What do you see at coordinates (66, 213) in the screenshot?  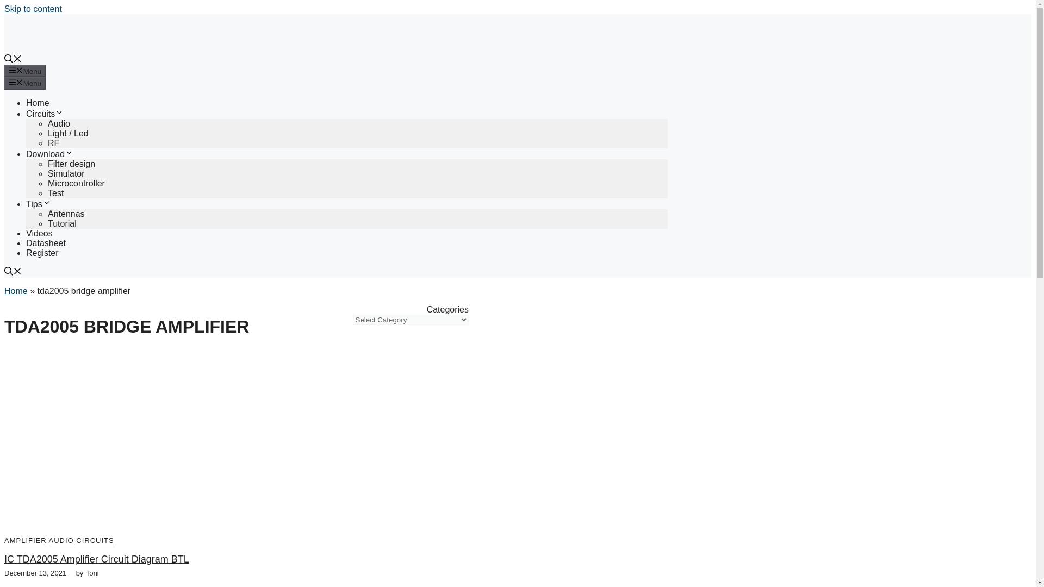 I see `Antennas` at bounding box center [66, 213].